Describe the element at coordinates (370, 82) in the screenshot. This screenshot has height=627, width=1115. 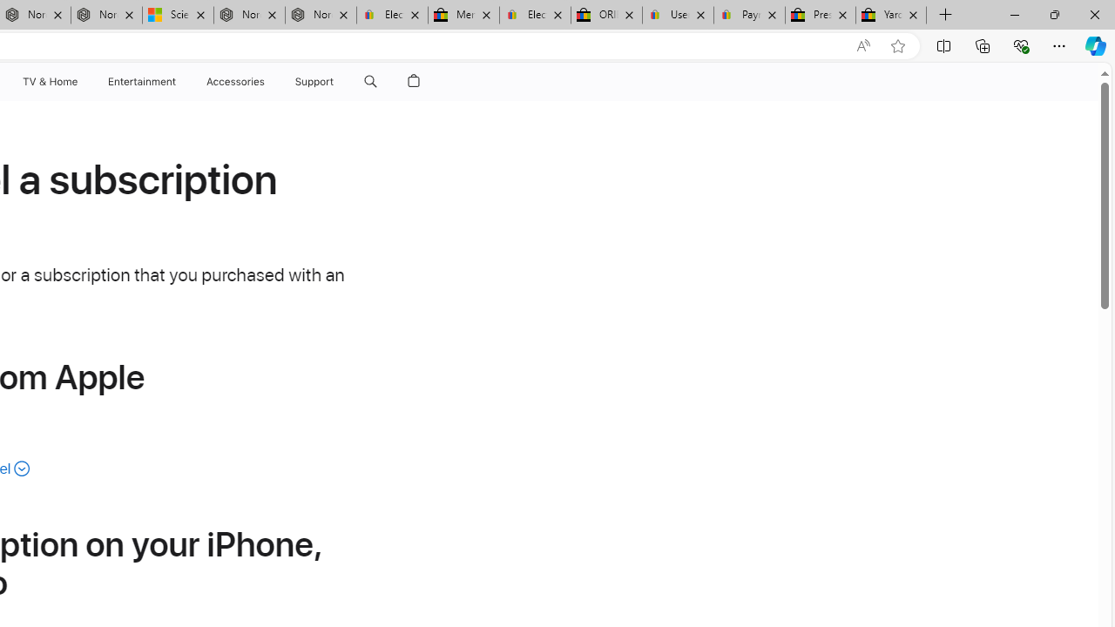
I see `Search Support` at that location.